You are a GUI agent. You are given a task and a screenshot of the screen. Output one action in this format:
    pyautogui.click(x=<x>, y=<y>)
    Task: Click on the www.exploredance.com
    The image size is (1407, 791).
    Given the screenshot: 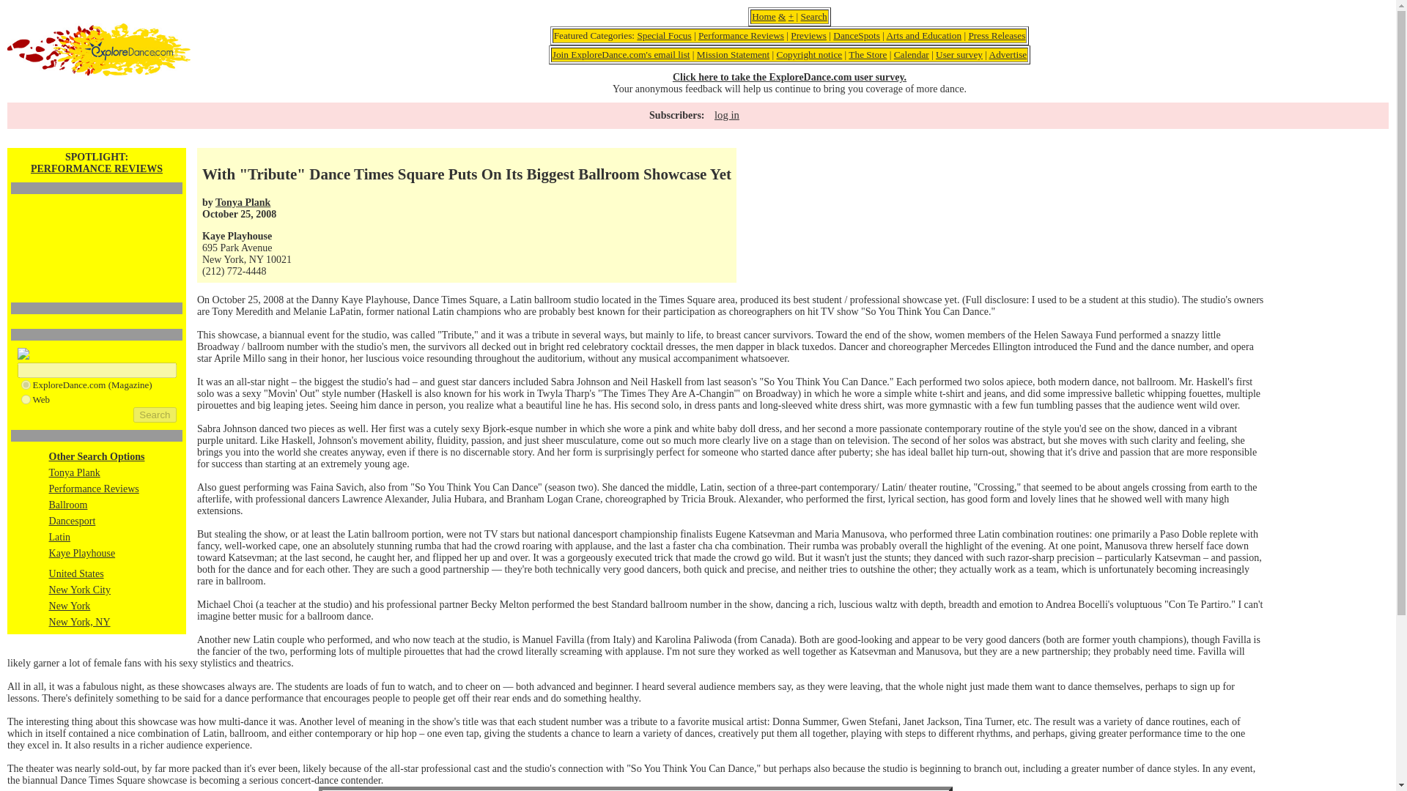 What is the action you would take?
    pyautogui.click(x=25, y=385)
    